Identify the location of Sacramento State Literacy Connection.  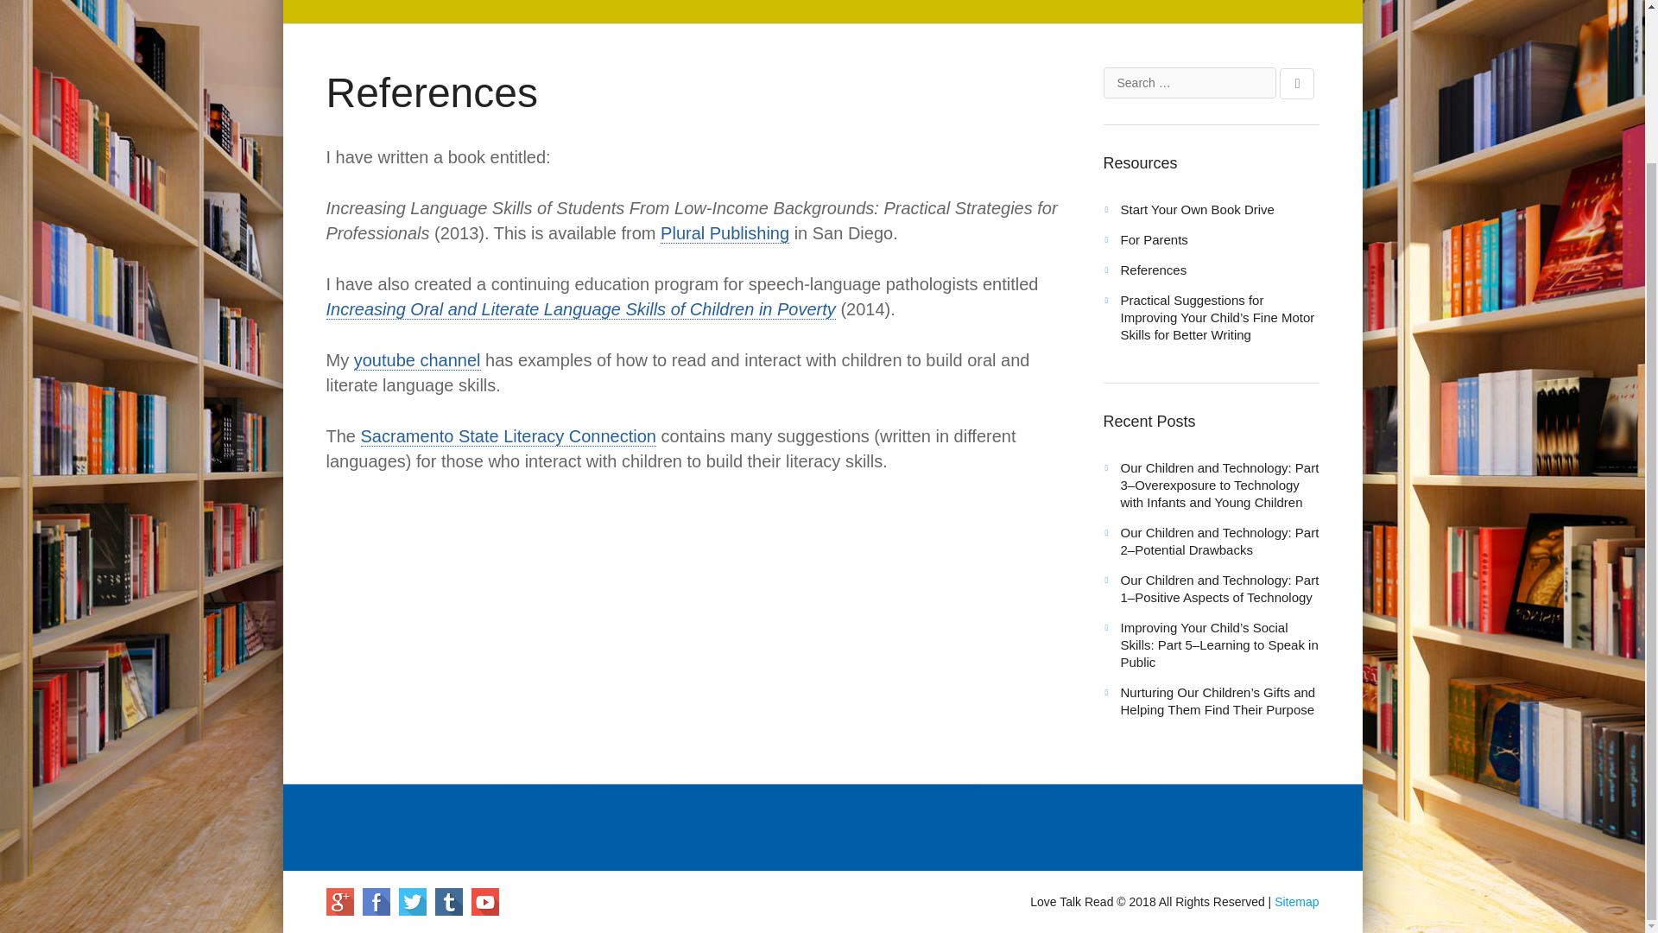
(509, 436).